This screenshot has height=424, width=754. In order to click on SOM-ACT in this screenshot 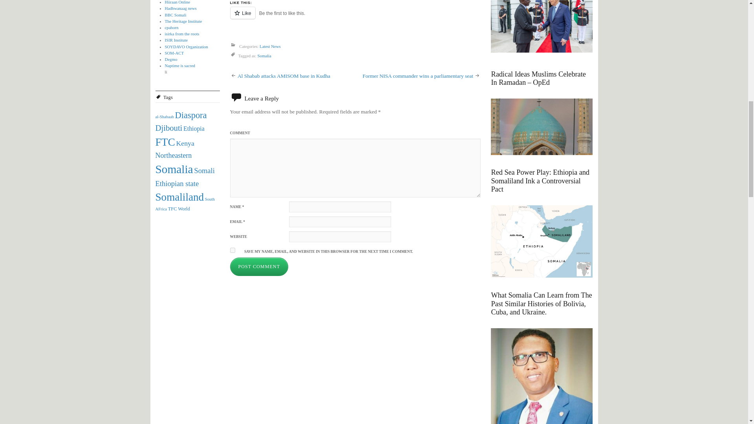, I will do `click(174, 53)`.